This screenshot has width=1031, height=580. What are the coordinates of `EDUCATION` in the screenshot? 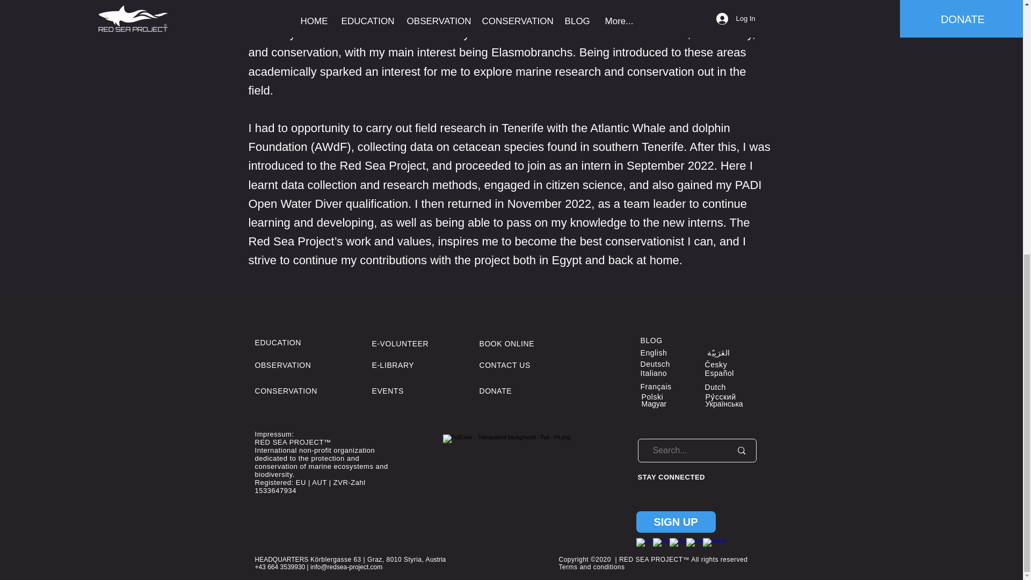 It's located at (278, 342).